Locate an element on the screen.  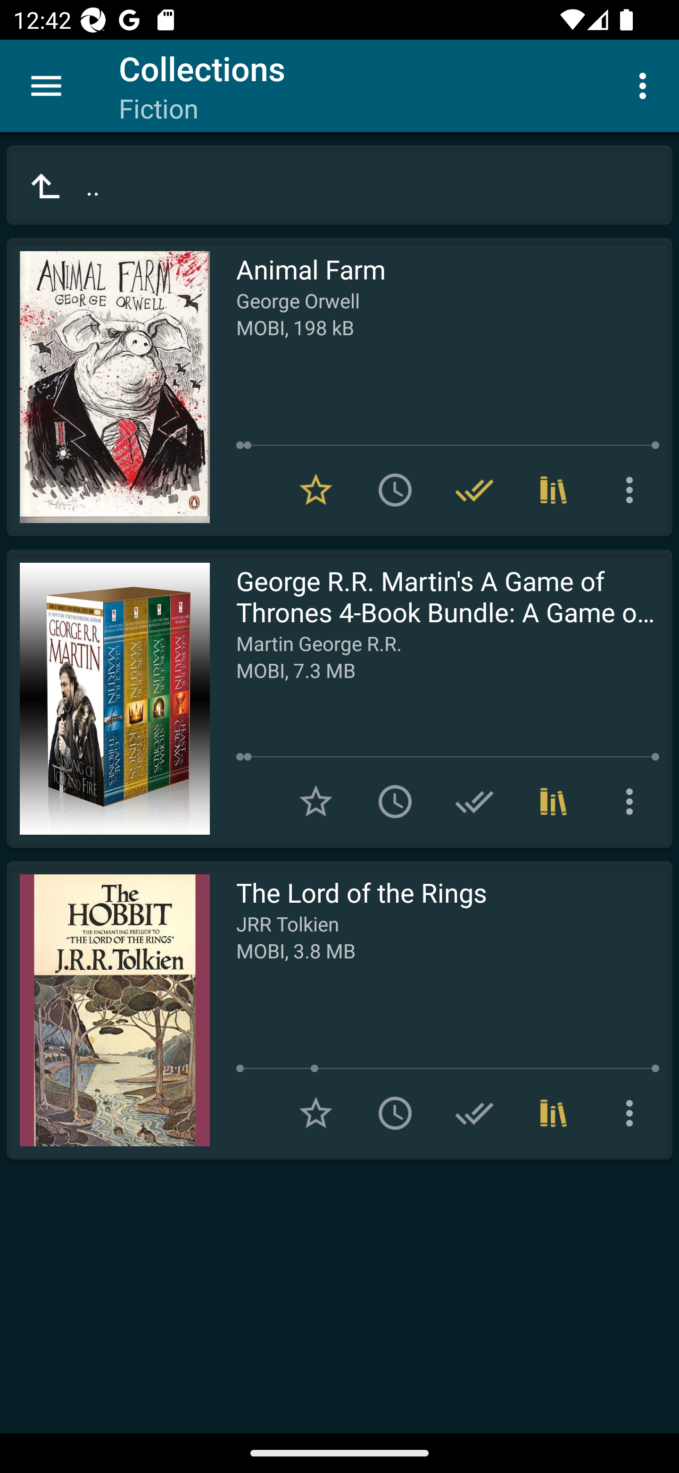
Read Animal Farm is located at coordinates (108, 387).